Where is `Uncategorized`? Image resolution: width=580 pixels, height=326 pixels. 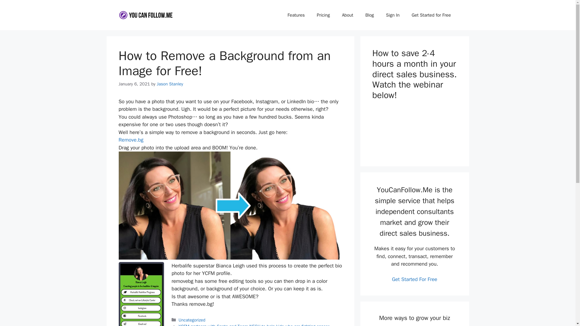
Uncategorized is located at coordinates (192, 320).